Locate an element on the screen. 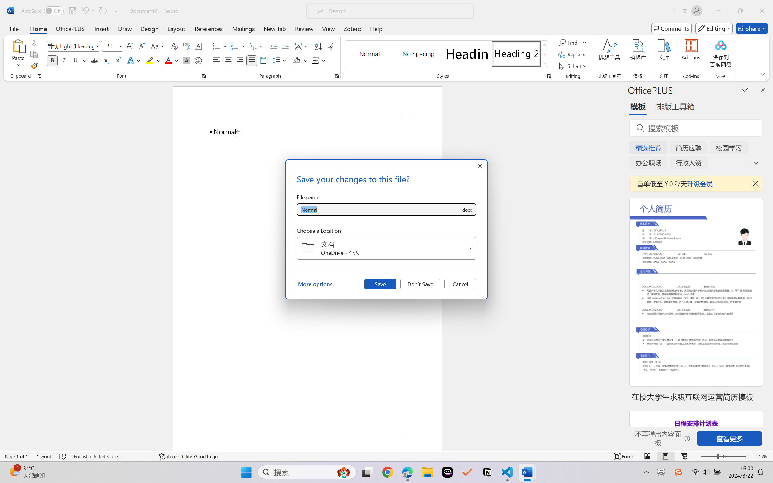  File name is located at coordinates (379, 210).